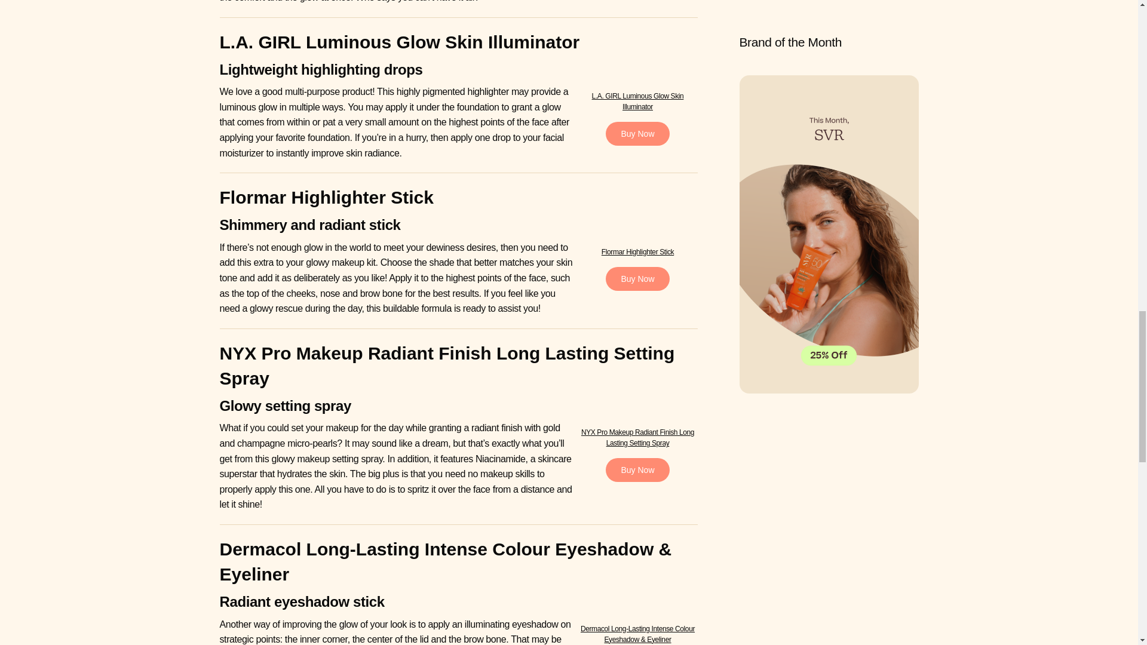 This screenshot has height=645, width=1147. Describe the element at coordinates (637, 134) in the screenshot. I see `Buy Now` at that location.